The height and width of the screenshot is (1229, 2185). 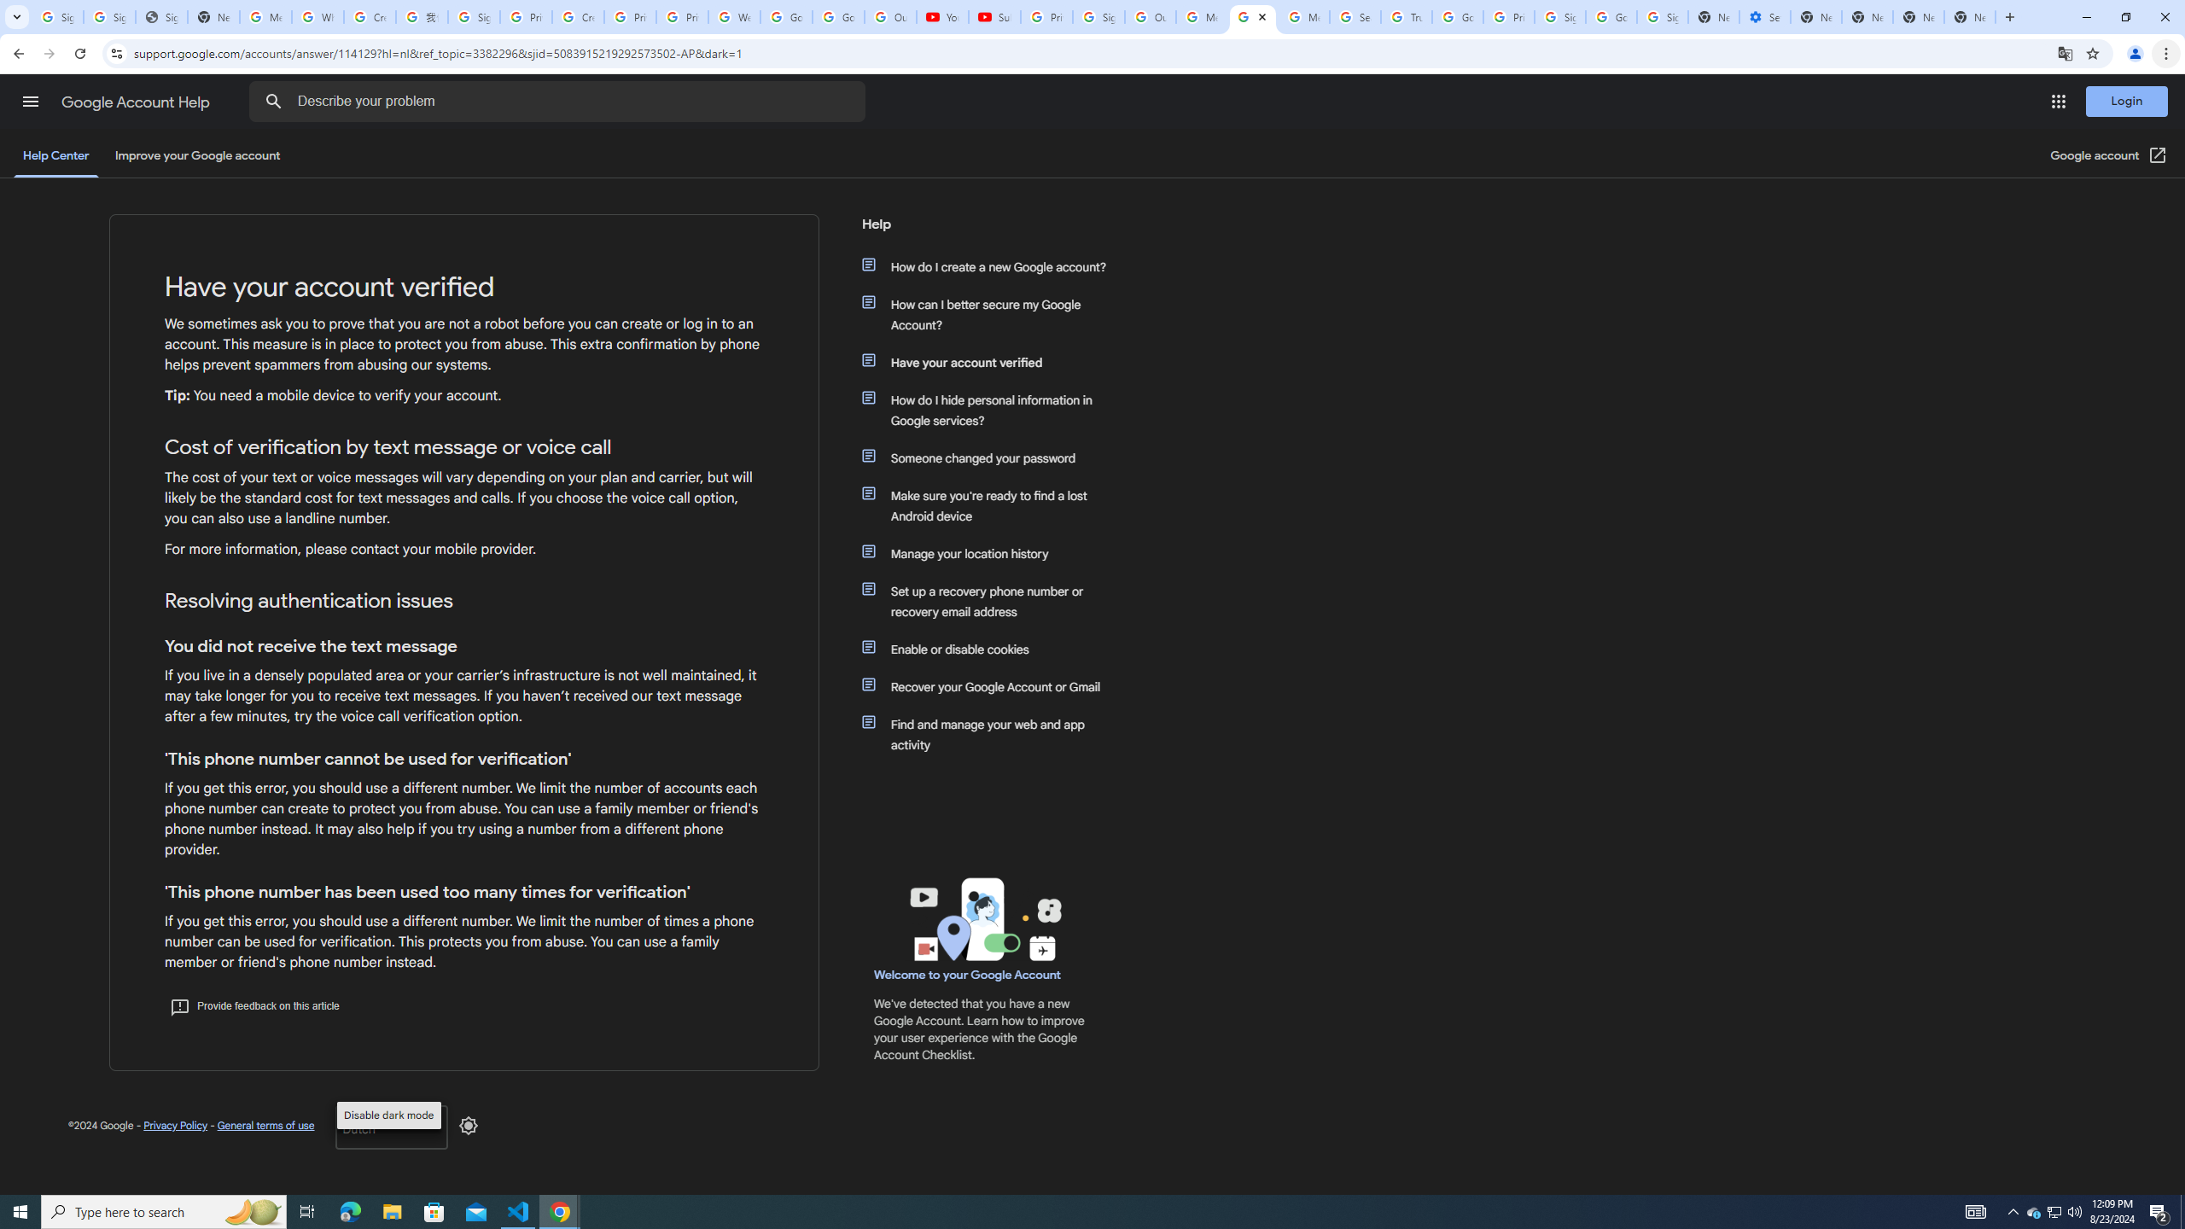 I want to click on Sign in - Google Accounts, so click(x=109, y=17).